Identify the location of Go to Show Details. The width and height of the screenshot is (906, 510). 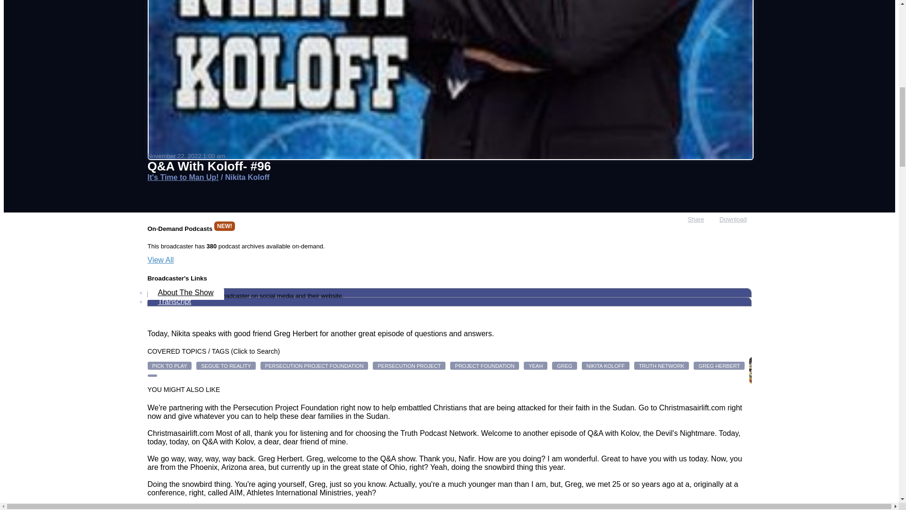
(182, 178).